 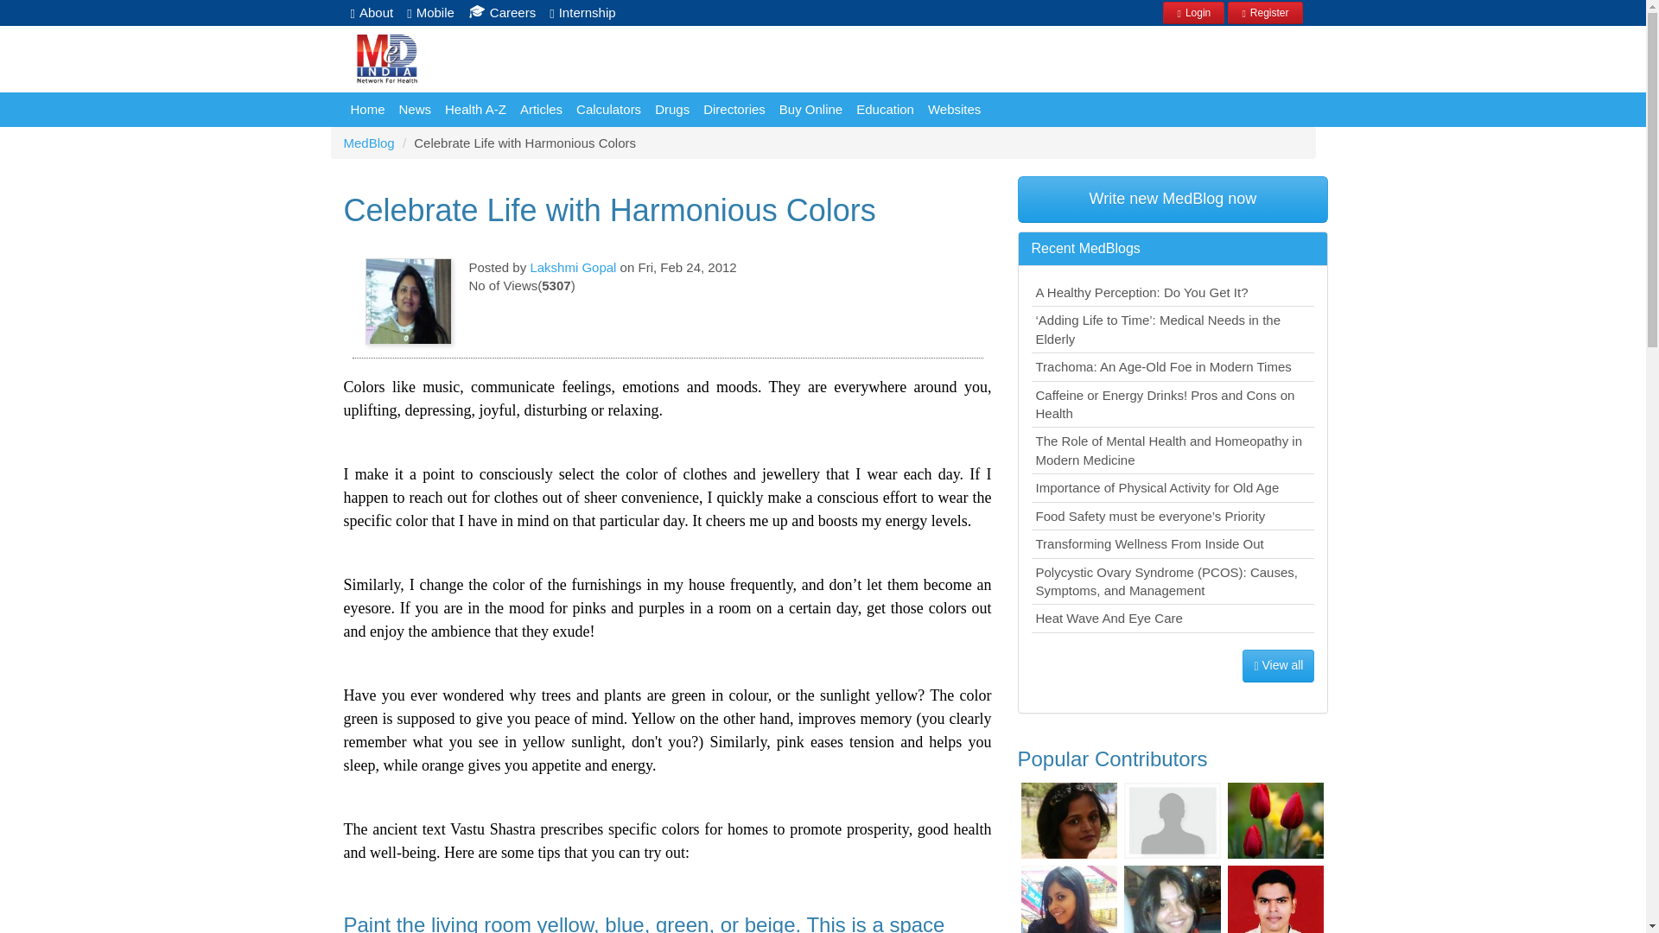 What do you see at coordinates (501, 13) in the screenshot?
I see `Careers` at bounding box center [501, 13].